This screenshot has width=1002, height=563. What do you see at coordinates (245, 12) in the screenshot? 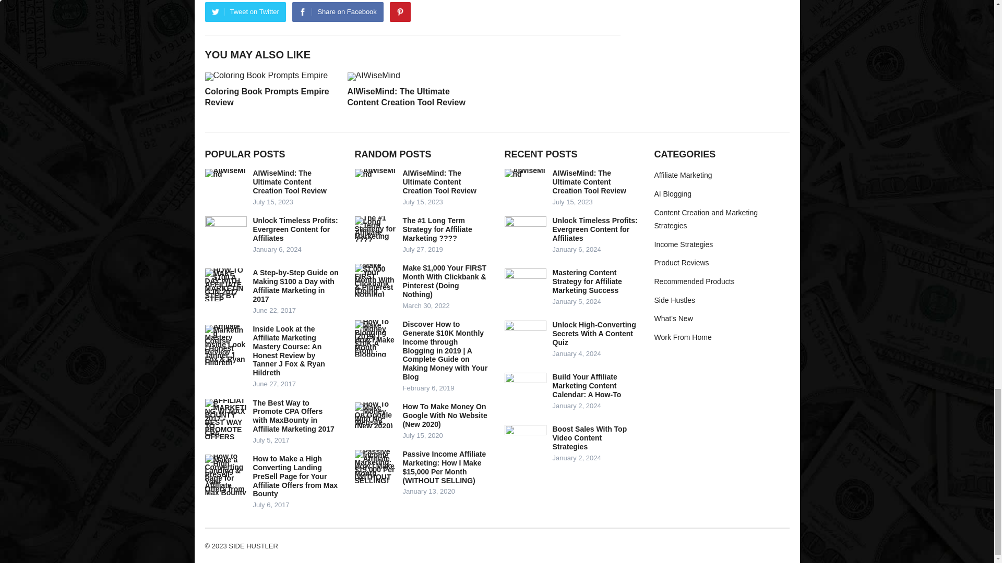
I see `Tweet on Twitter` at bounding box center [245, 12].